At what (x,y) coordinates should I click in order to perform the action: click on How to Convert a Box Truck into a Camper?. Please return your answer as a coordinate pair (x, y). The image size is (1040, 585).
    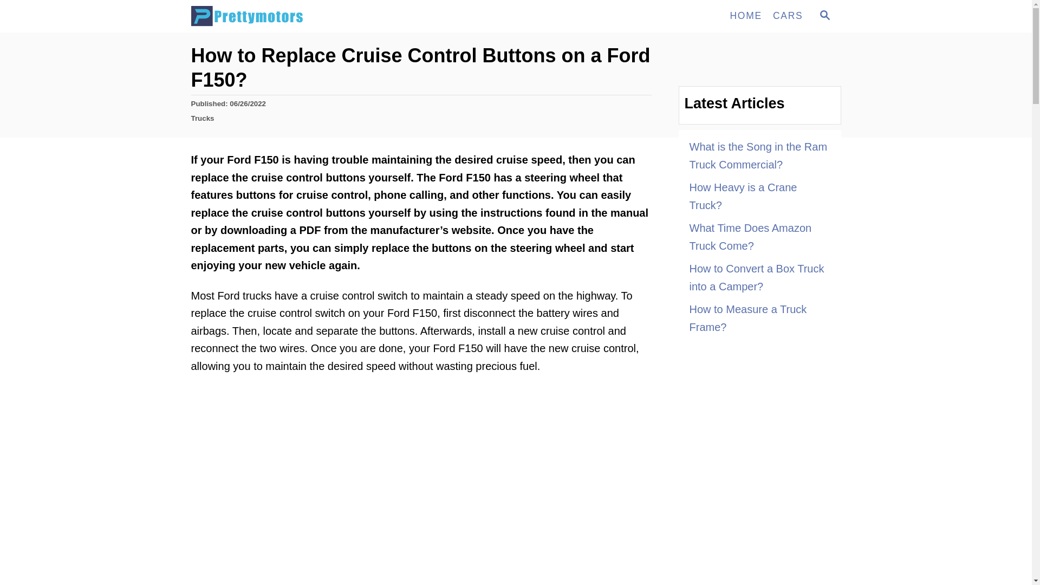
    Looking at the image, I should click on (759, 277).